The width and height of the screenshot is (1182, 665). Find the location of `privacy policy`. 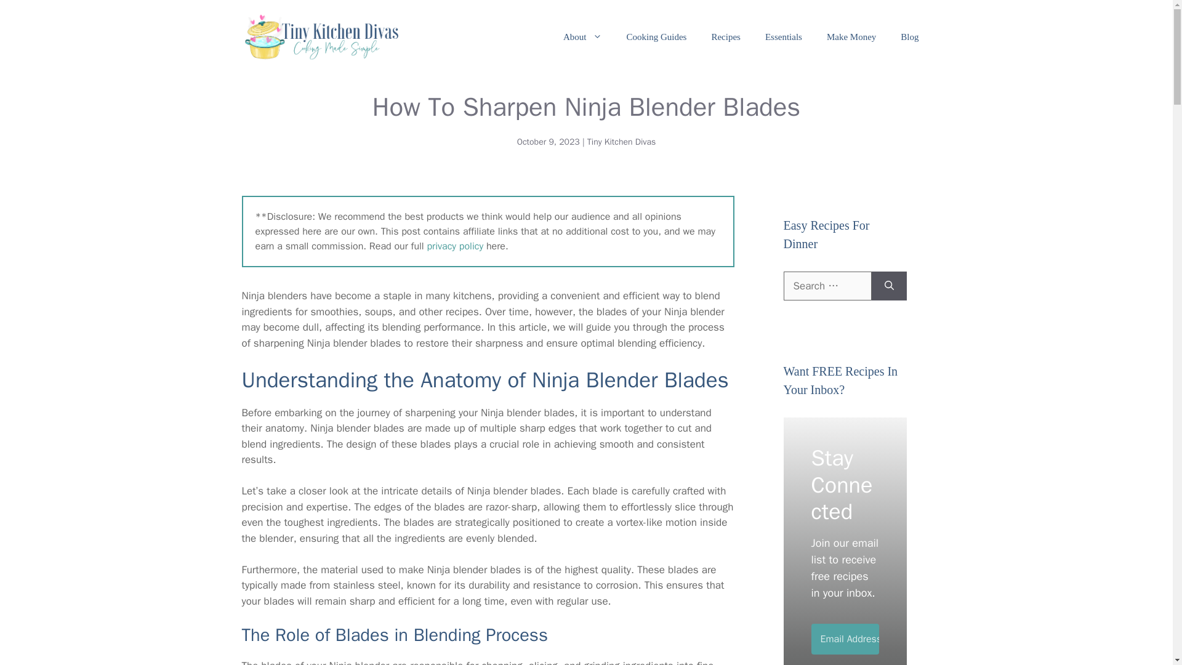

privacy policy is located at coordinates (455, 246).